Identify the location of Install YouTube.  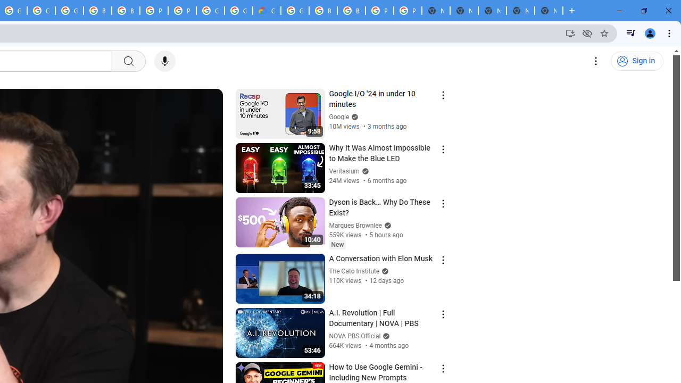
(570, 33).